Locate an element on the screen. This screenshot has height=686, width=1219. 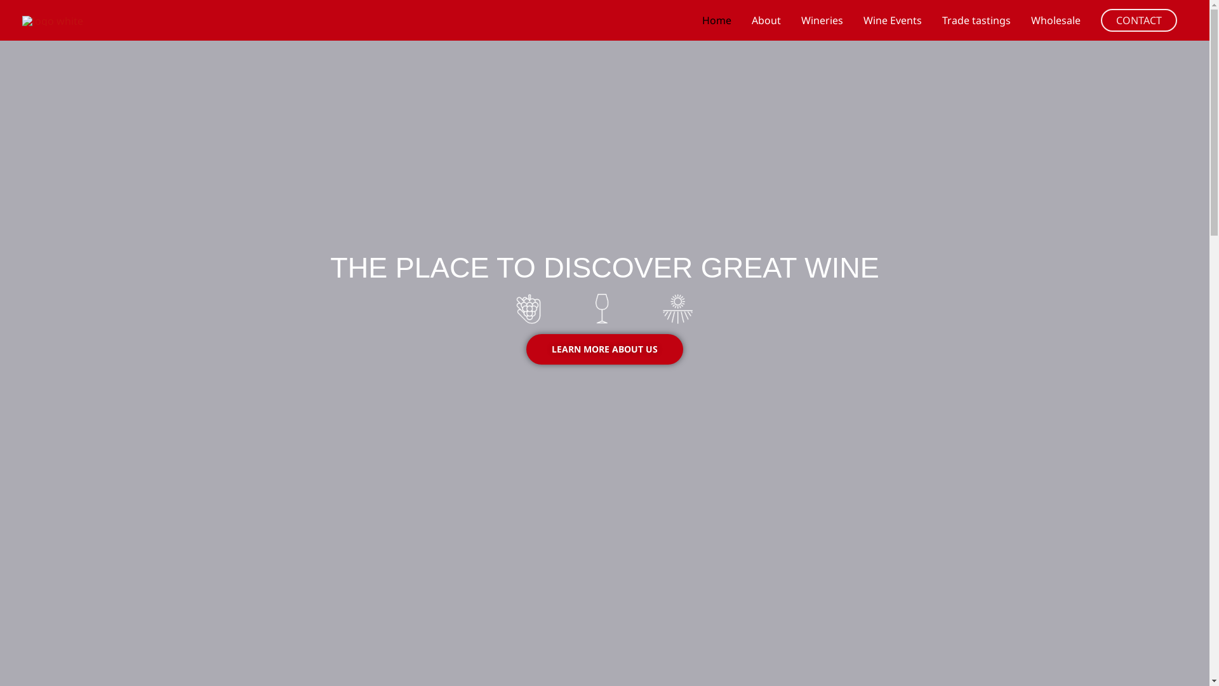
Trade tastings is located at coordinates (976, 20).